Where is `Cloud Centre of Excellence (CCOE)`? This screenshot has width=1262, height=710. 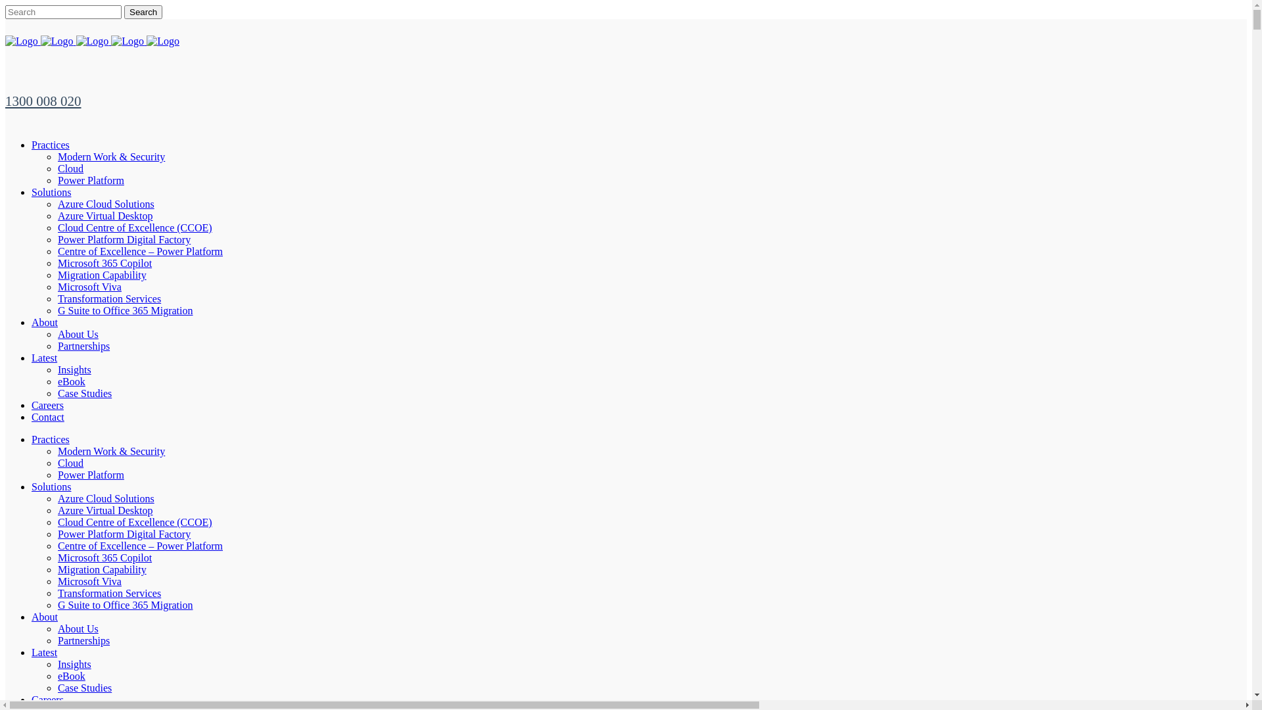 Cloud Centre of Excellence (CCOE) is located at coordinates (135, 522).